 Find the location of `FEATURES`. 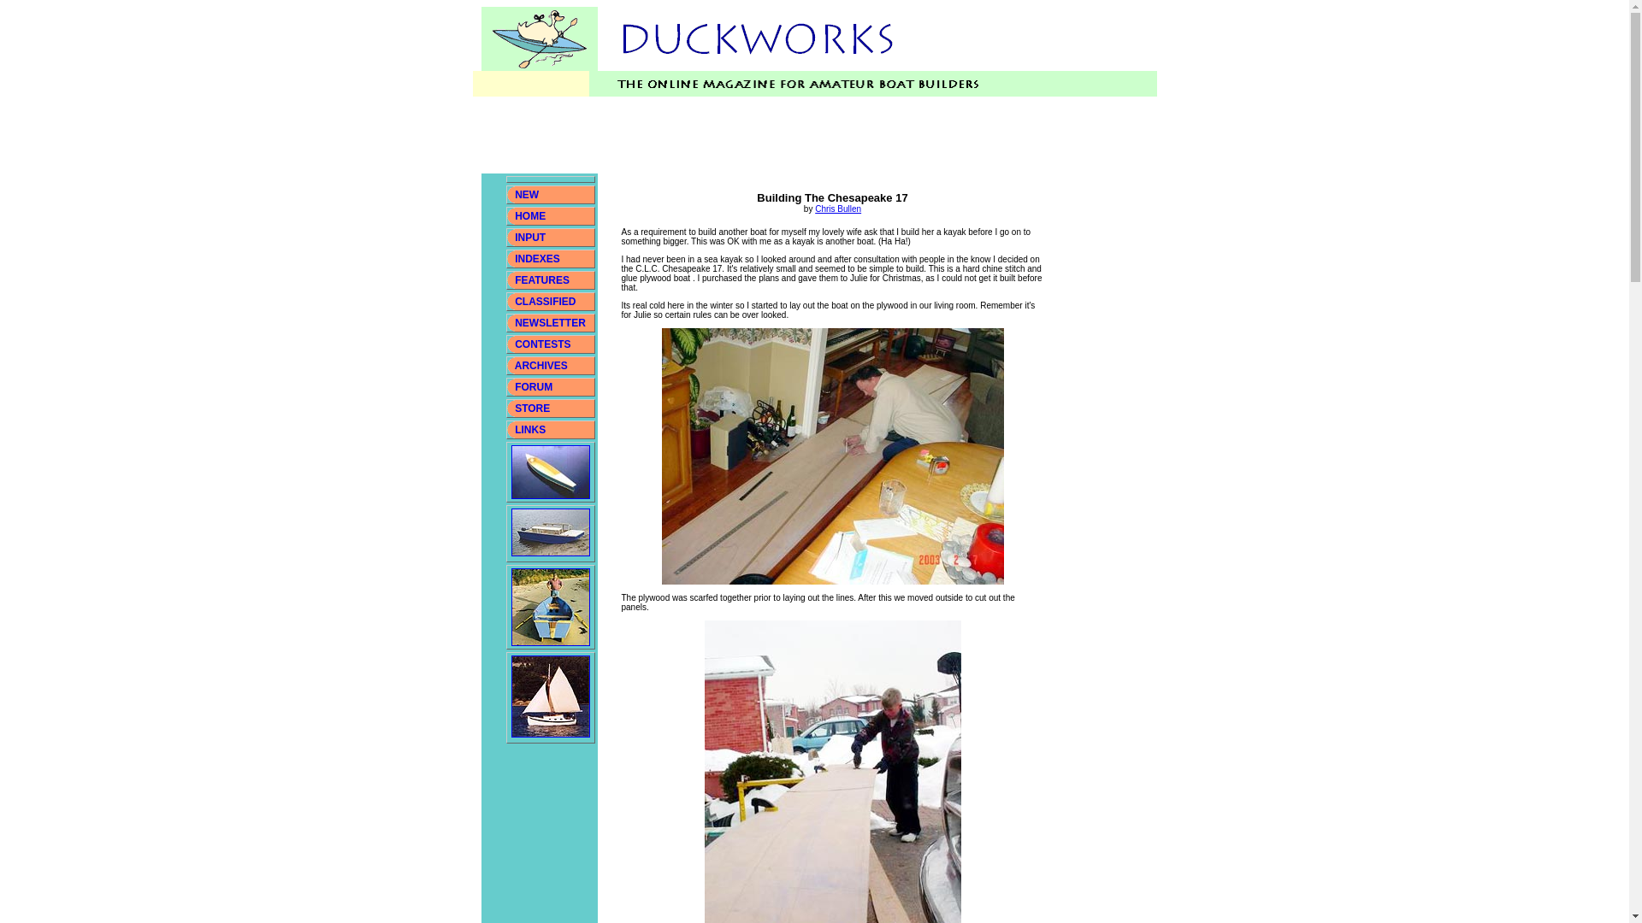

FEATURES is located at coordinates (542, 279).